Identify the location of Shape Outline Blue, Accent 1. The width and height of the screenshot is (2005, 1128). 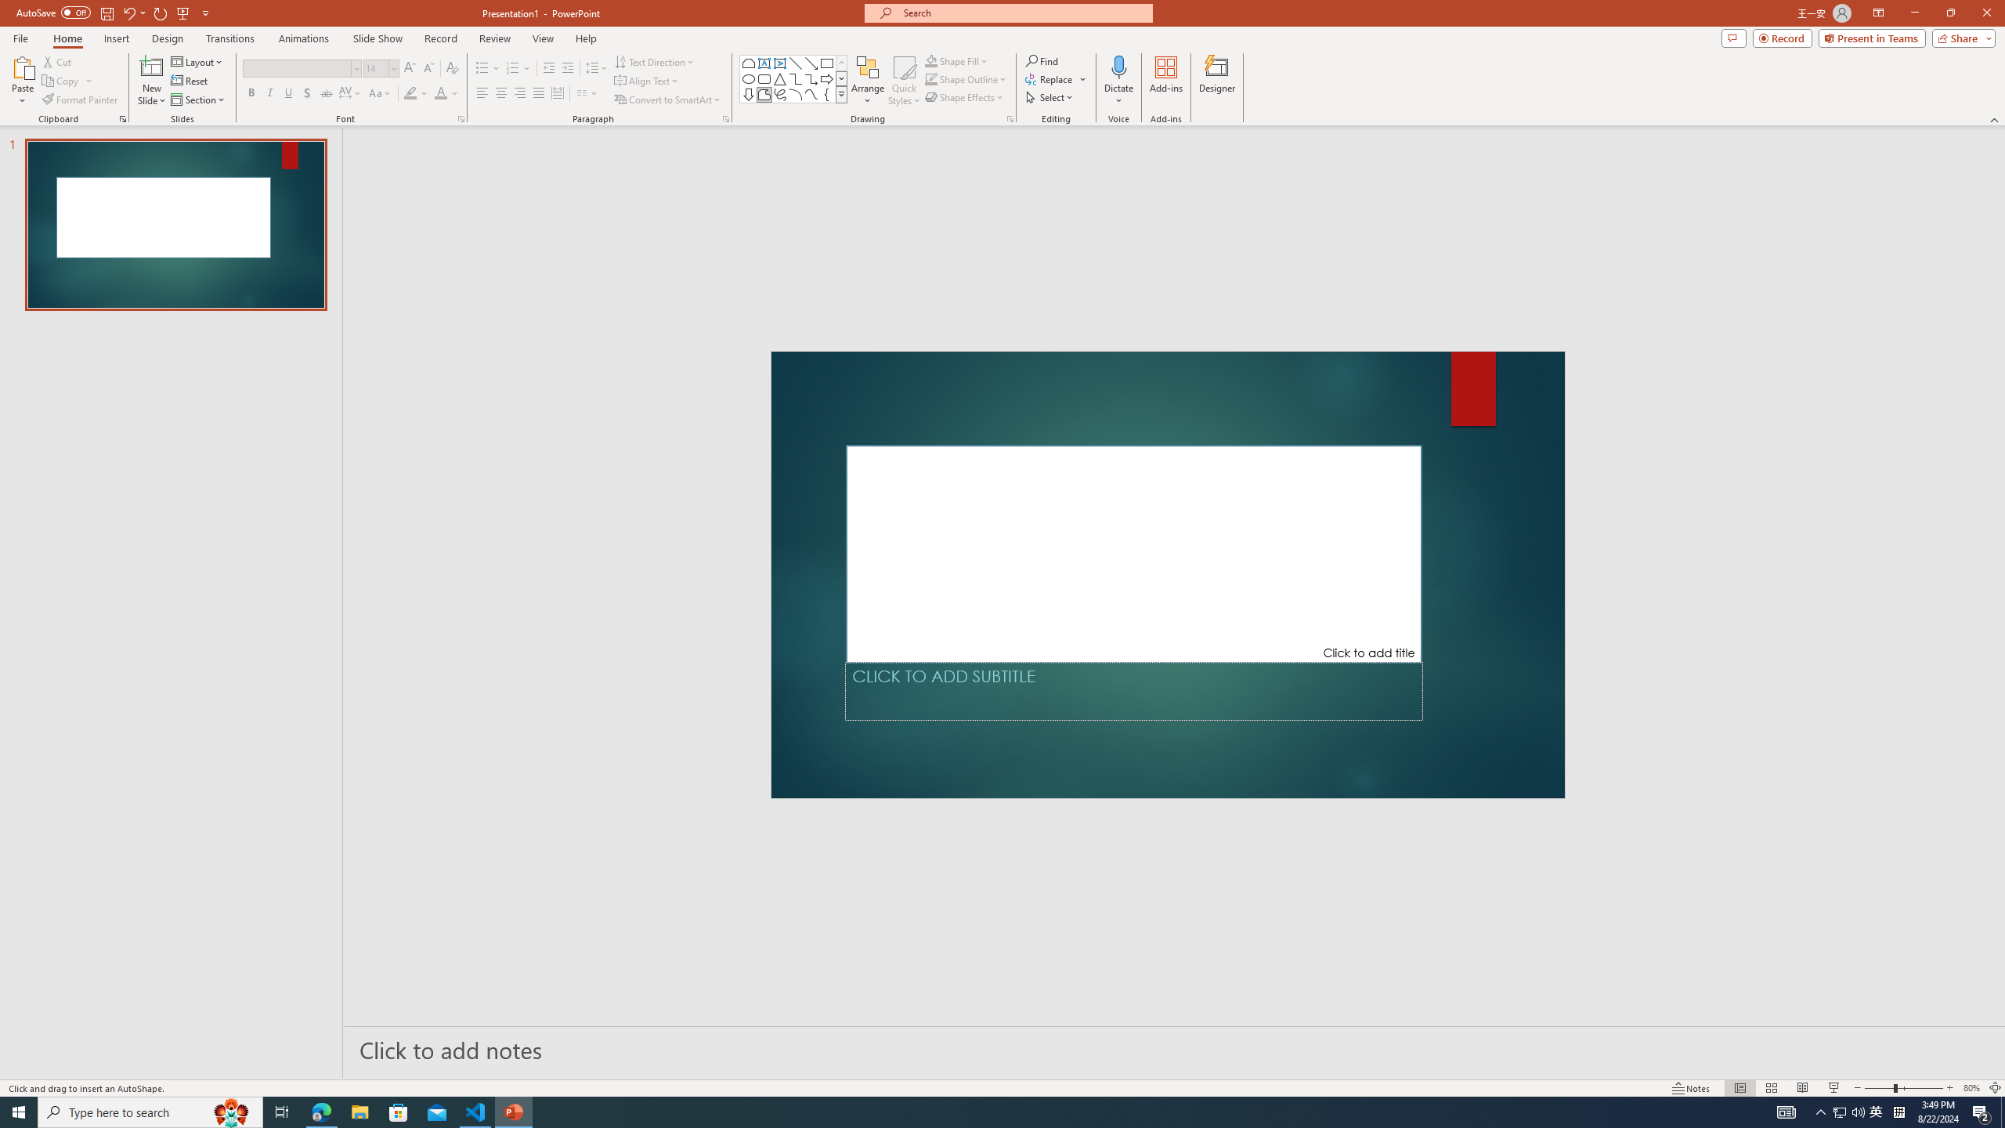
(930, 78).